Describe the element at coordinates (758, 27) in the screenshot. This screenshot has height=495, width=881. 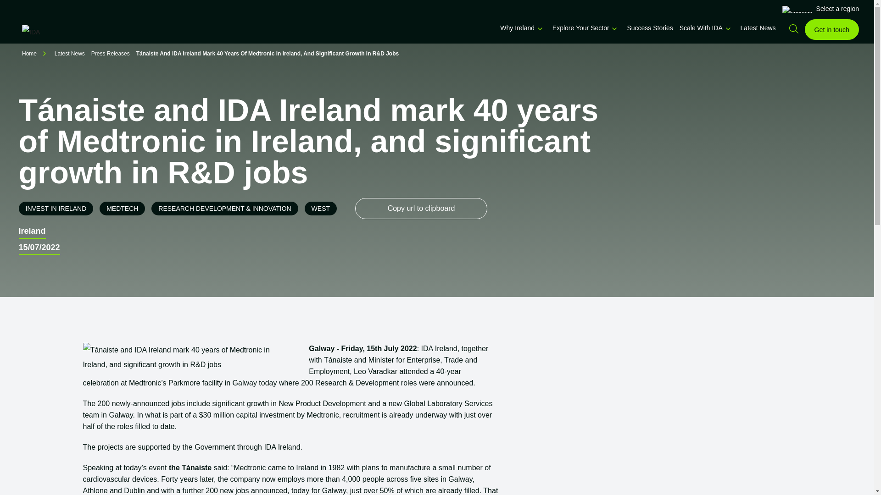
I see `Latest News` at that location.